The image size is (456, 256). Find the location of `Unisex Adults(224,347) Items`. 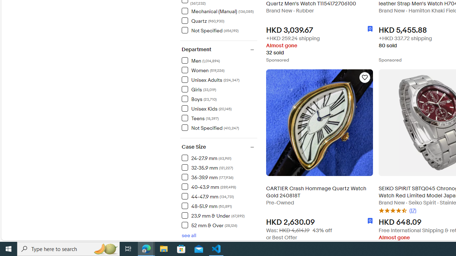

Unisex Adults(224,347) Items is located at coordinates (219, 79).